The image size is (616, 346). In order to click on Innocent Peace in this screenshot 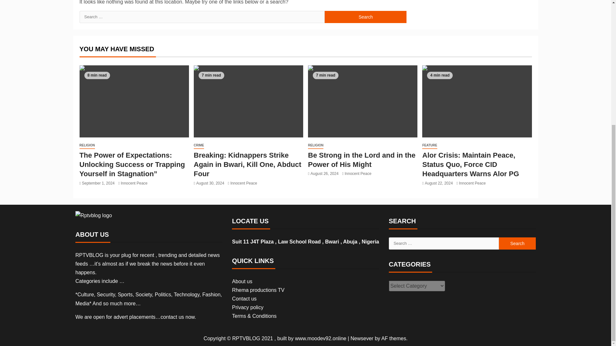, I will do `click(358, 173)`.